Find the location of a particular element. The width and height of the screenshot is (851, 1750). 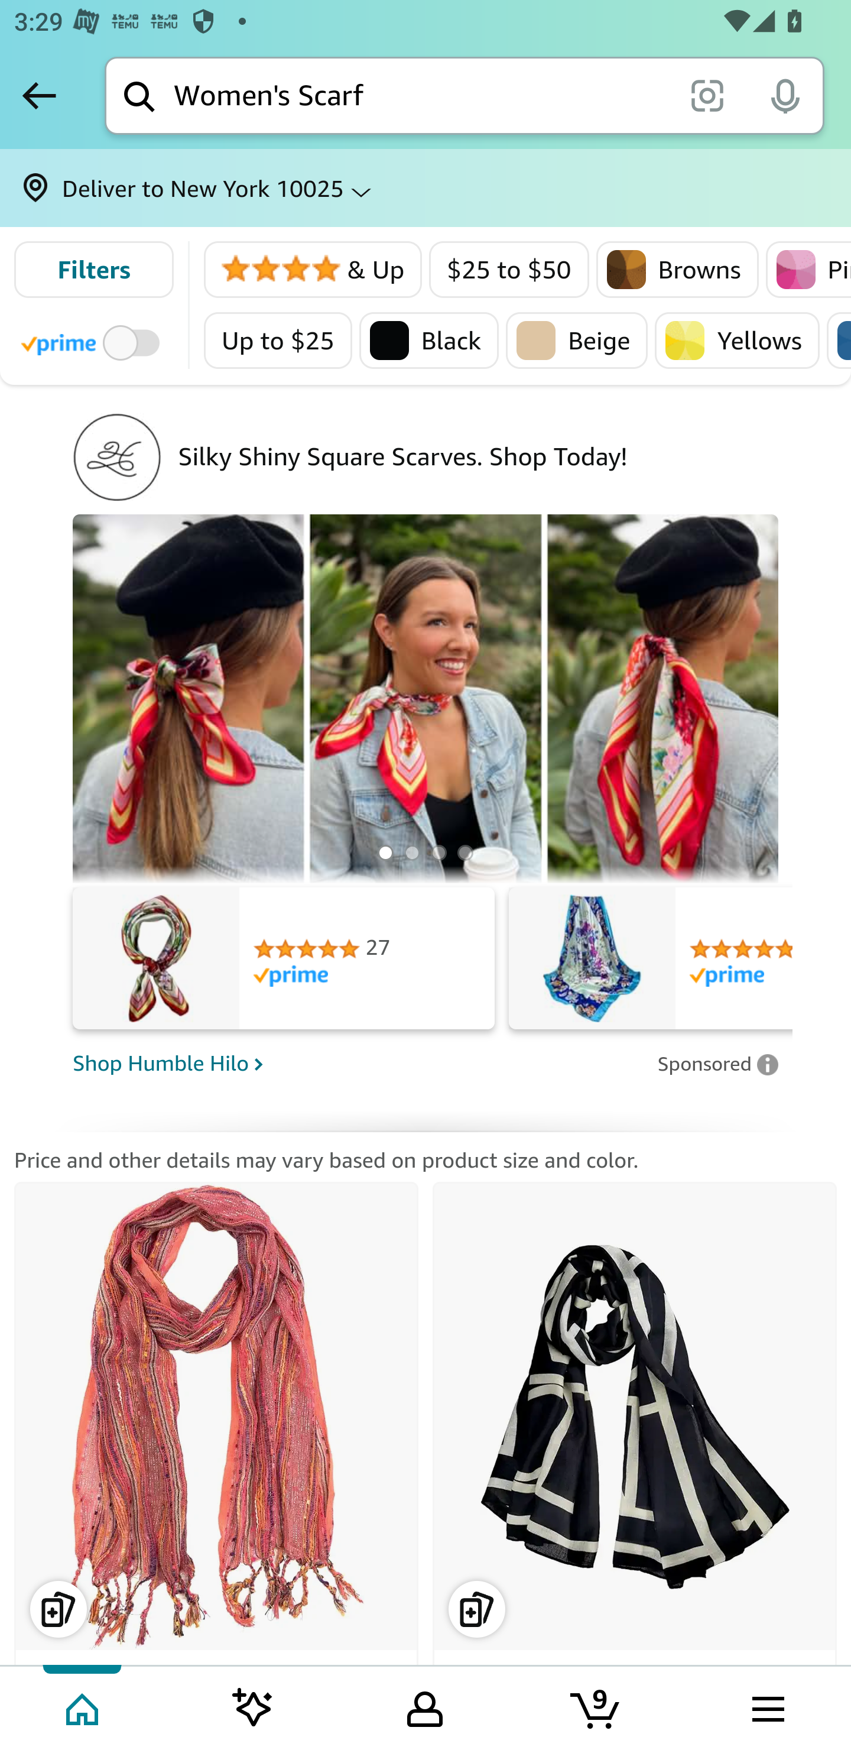

Your Amazon.com Tab 3 of 5 is located at coordinates (425, 1707).